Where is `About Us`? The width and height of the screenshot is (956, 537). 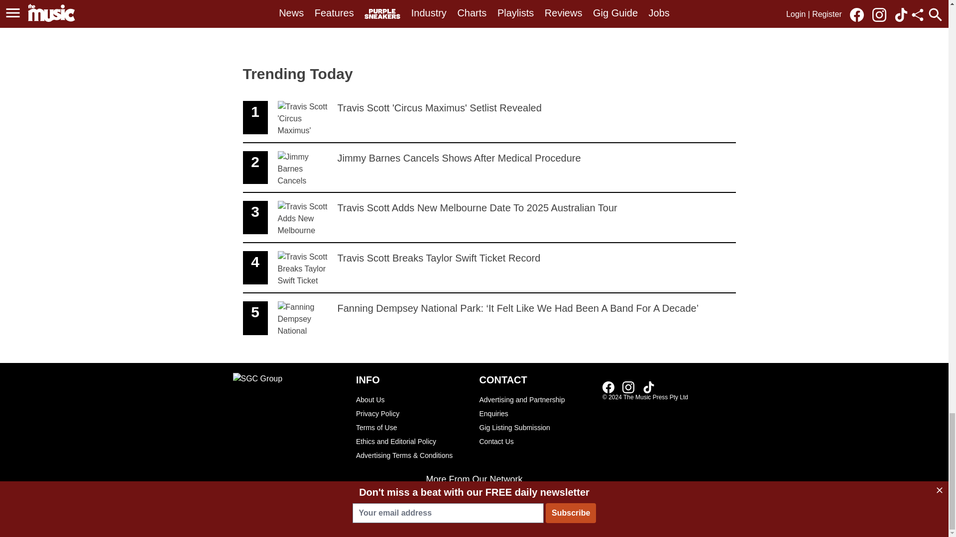
About Us is located at coordinates (412, 399).